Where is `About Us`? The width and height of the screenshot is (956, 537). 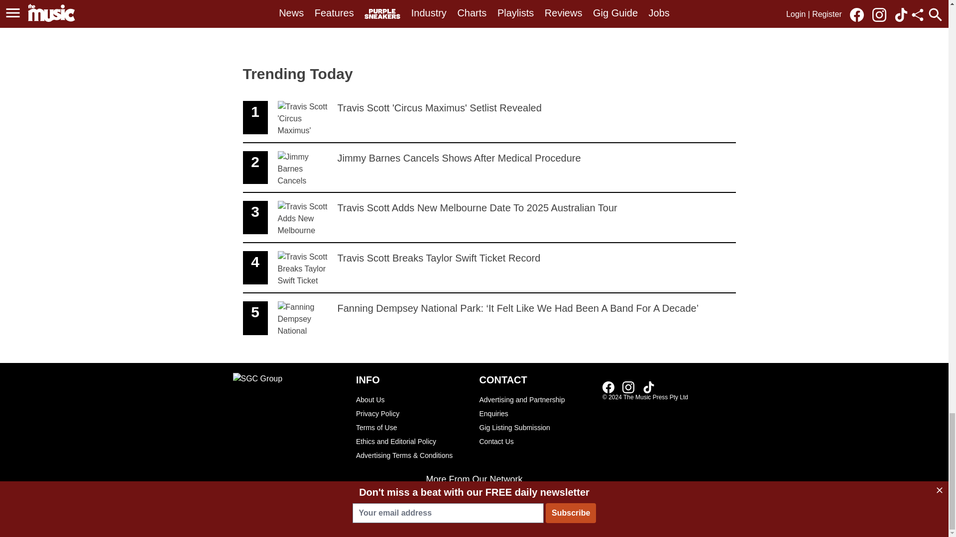
About Us is located at coordinates (412, 399).